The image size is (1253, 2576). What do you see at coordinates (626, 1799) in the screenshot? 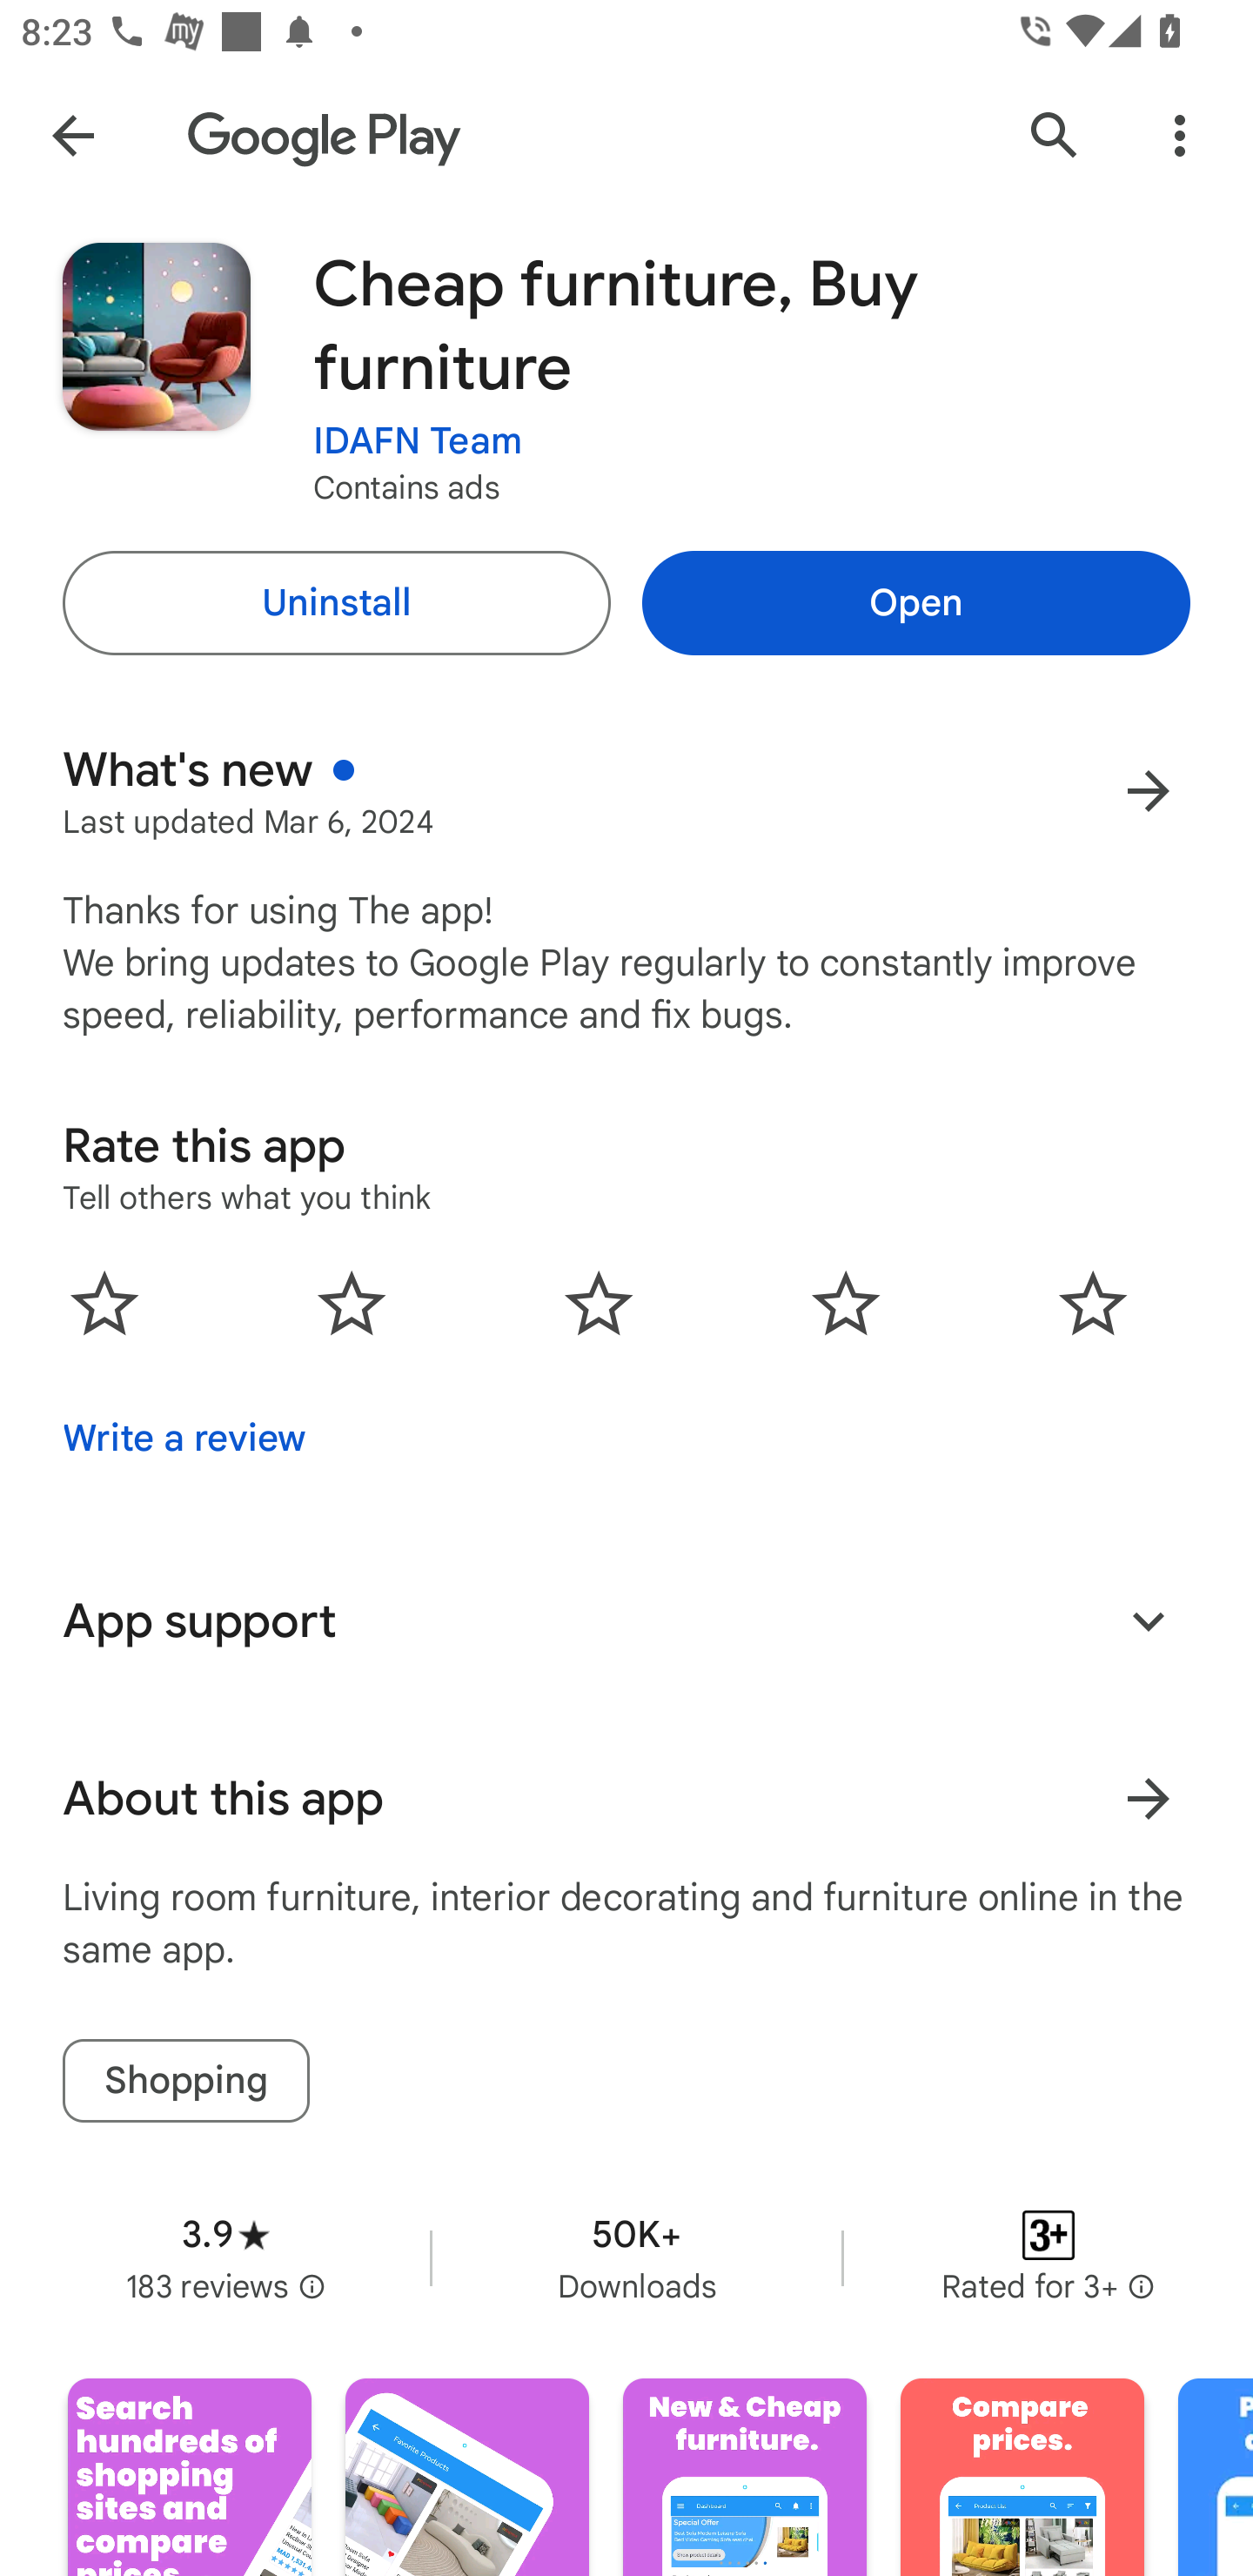
I see `About this app Learn more About this app` at bounding box center [626, 1799].